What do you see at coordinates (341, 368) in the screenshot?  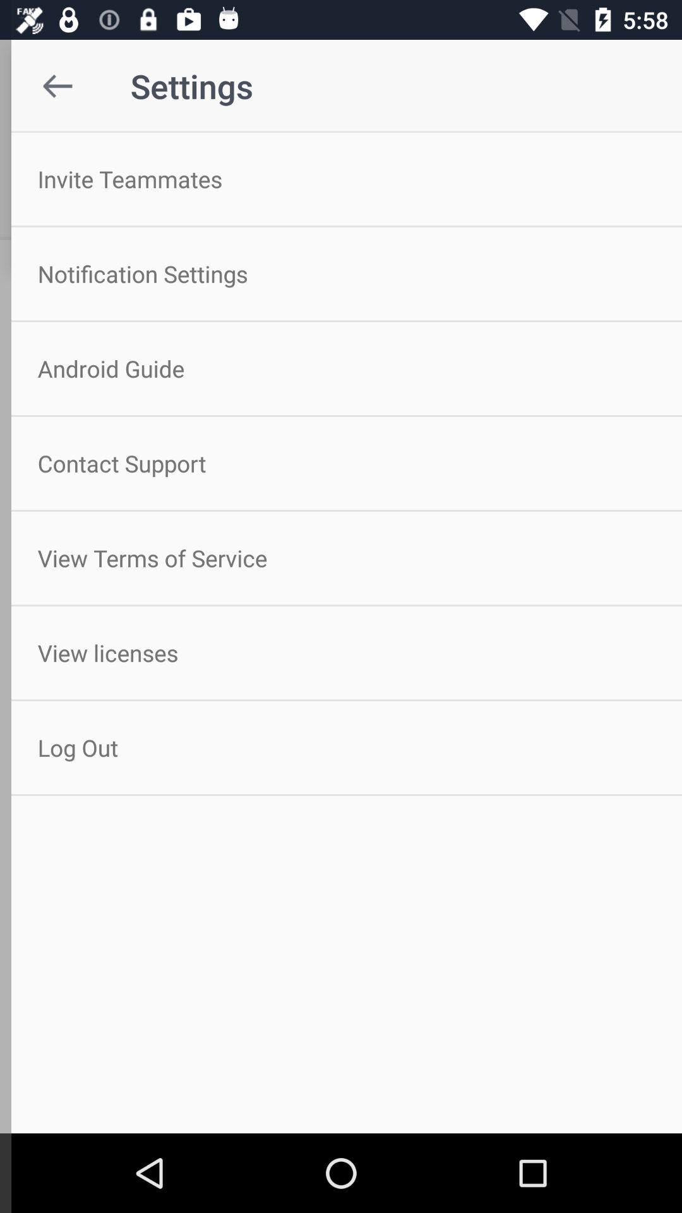 I see `open the icon below notification settings item` at bounding box center [341, 368].